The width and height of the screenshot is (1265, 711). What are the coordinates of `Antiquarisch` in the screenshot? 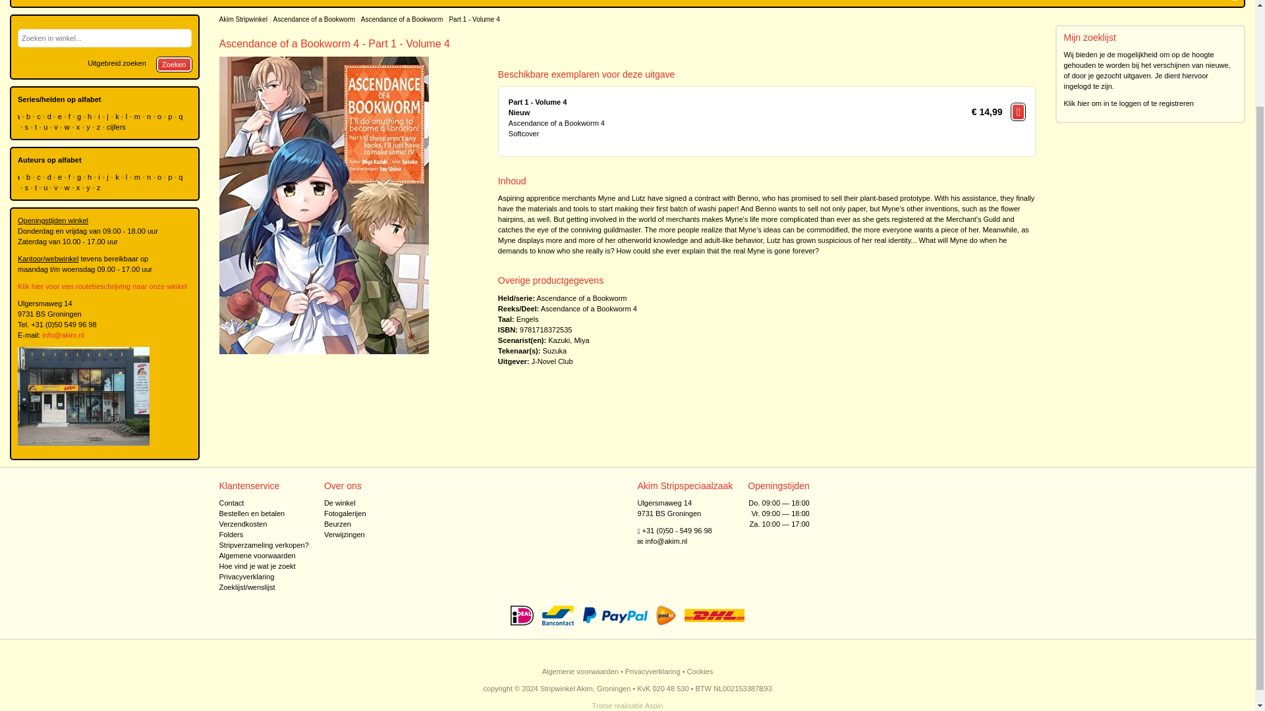 It's located at (129, 3).